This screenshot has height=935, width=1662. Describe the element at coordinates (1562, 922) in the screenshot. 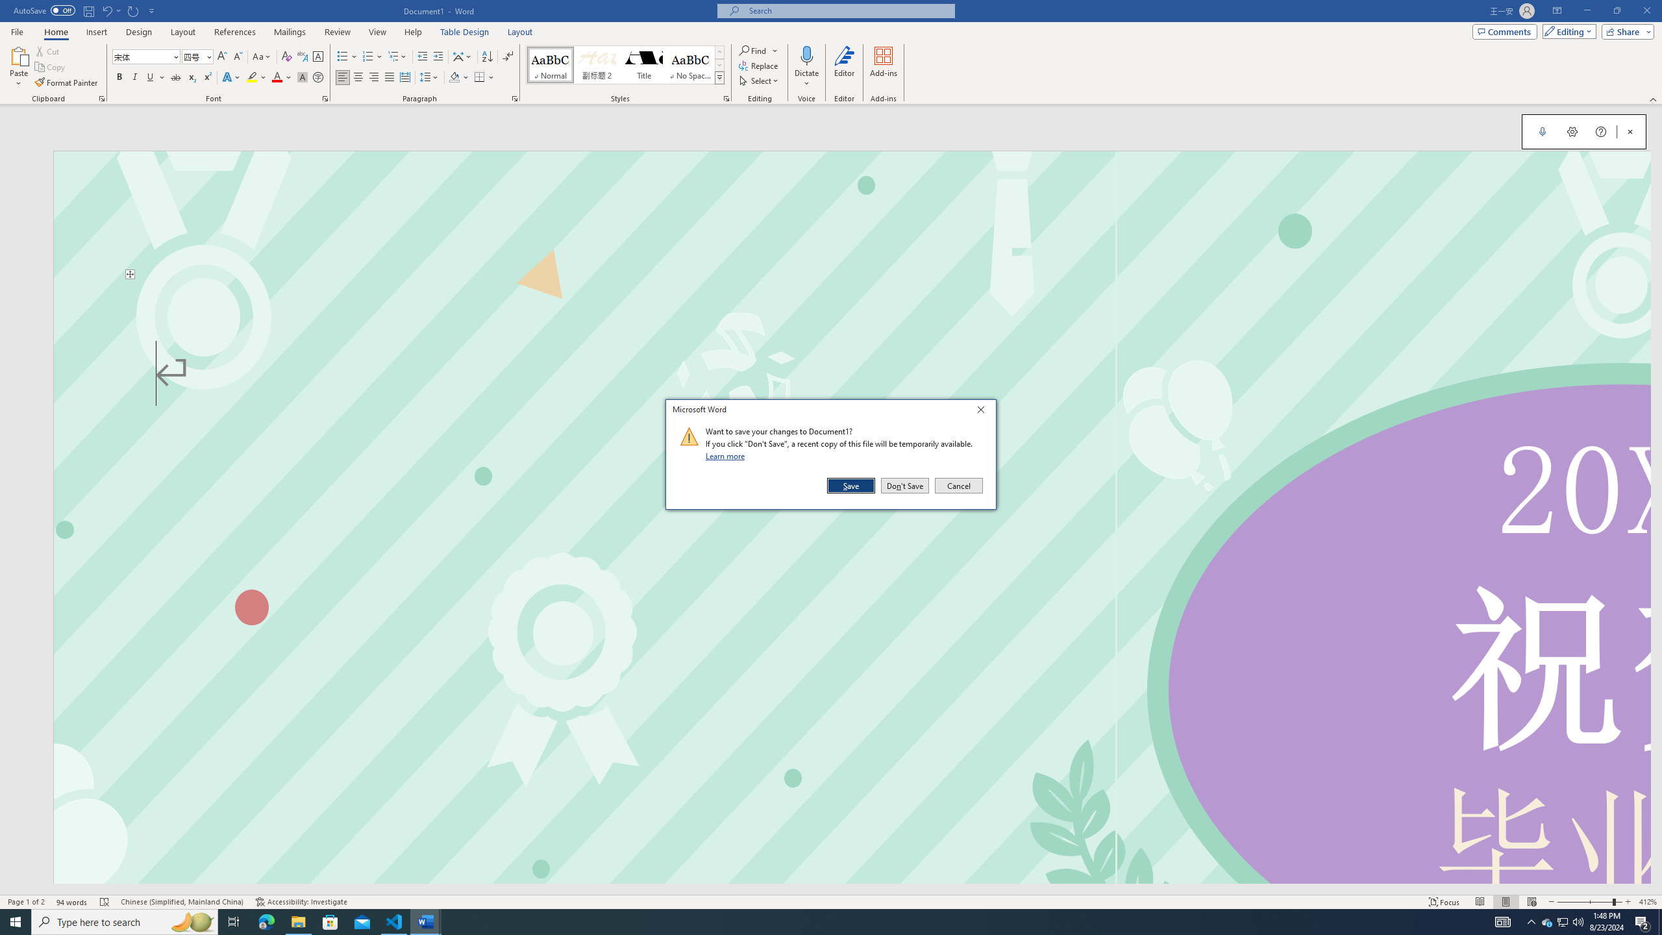

I see `User Promoted Notification Area` at that location.